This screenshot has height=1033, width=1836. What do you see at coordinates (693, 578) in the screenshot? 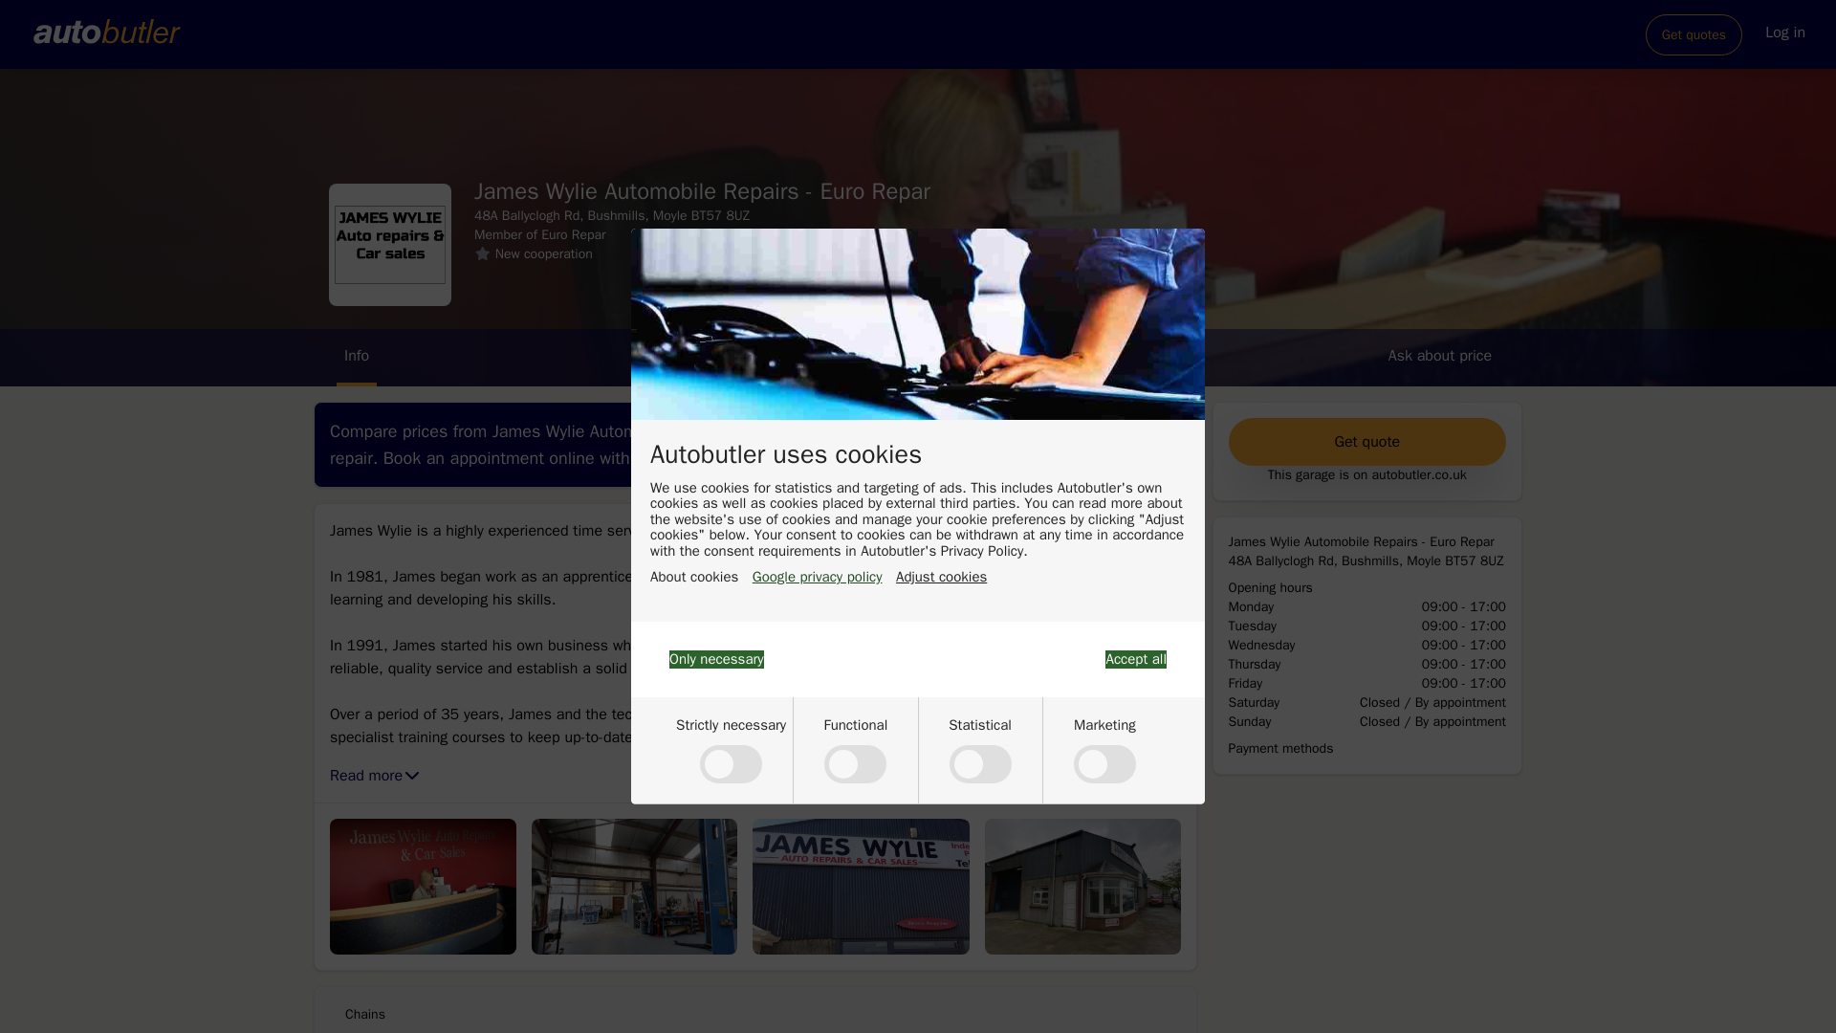
I see `About cookies` at bounding box center [693, 578].